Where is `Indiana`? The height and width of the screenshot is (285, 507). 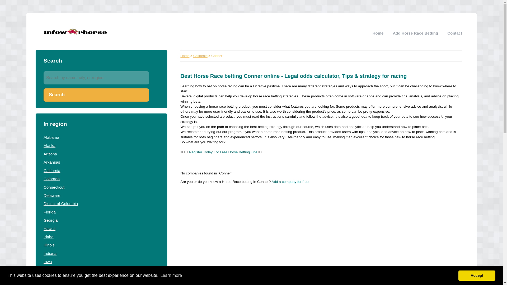
Indiana is located at coordinates (50, 253).